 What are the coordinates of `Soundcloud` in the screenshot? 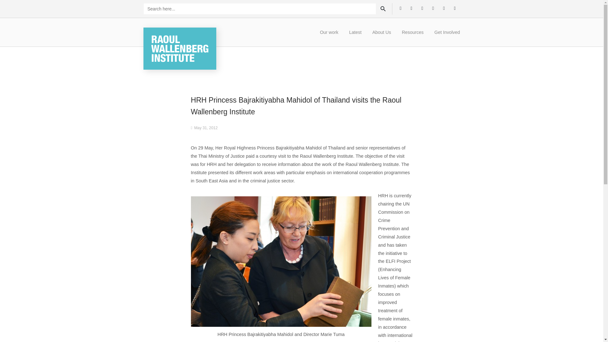 It's located at (455, 8).